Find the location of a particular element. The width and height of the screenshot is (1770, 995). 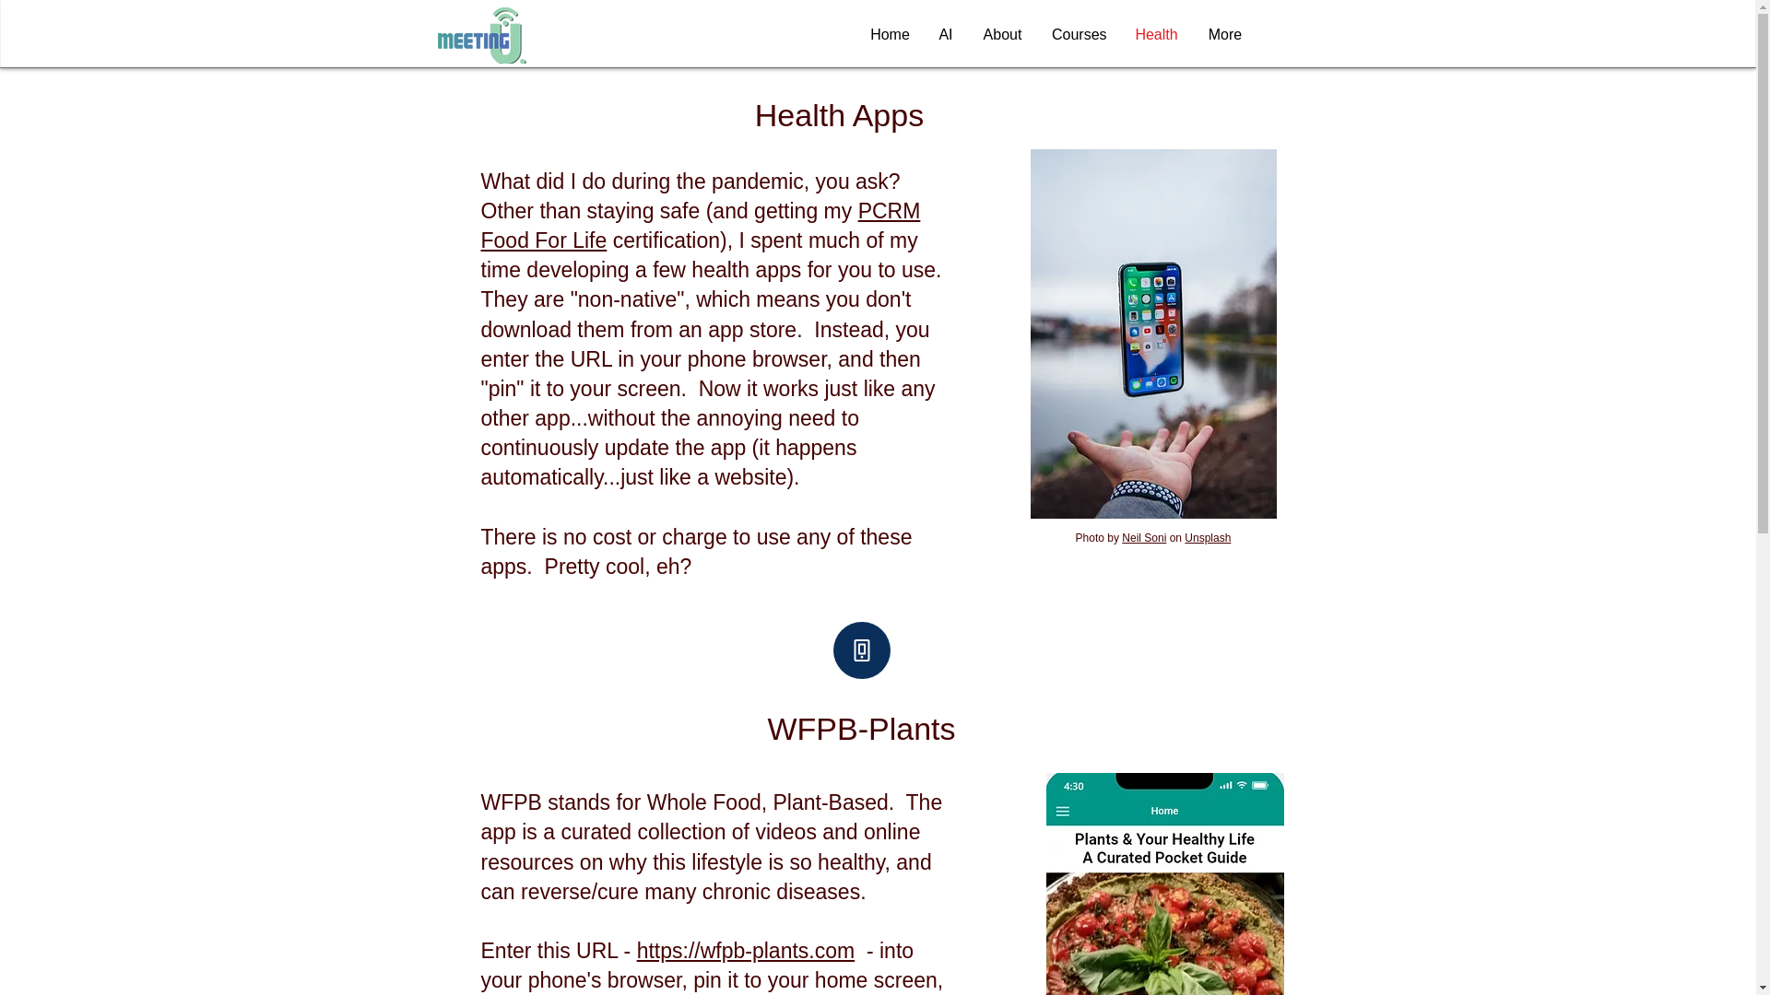

Health is located at coordinates (1156, 34).